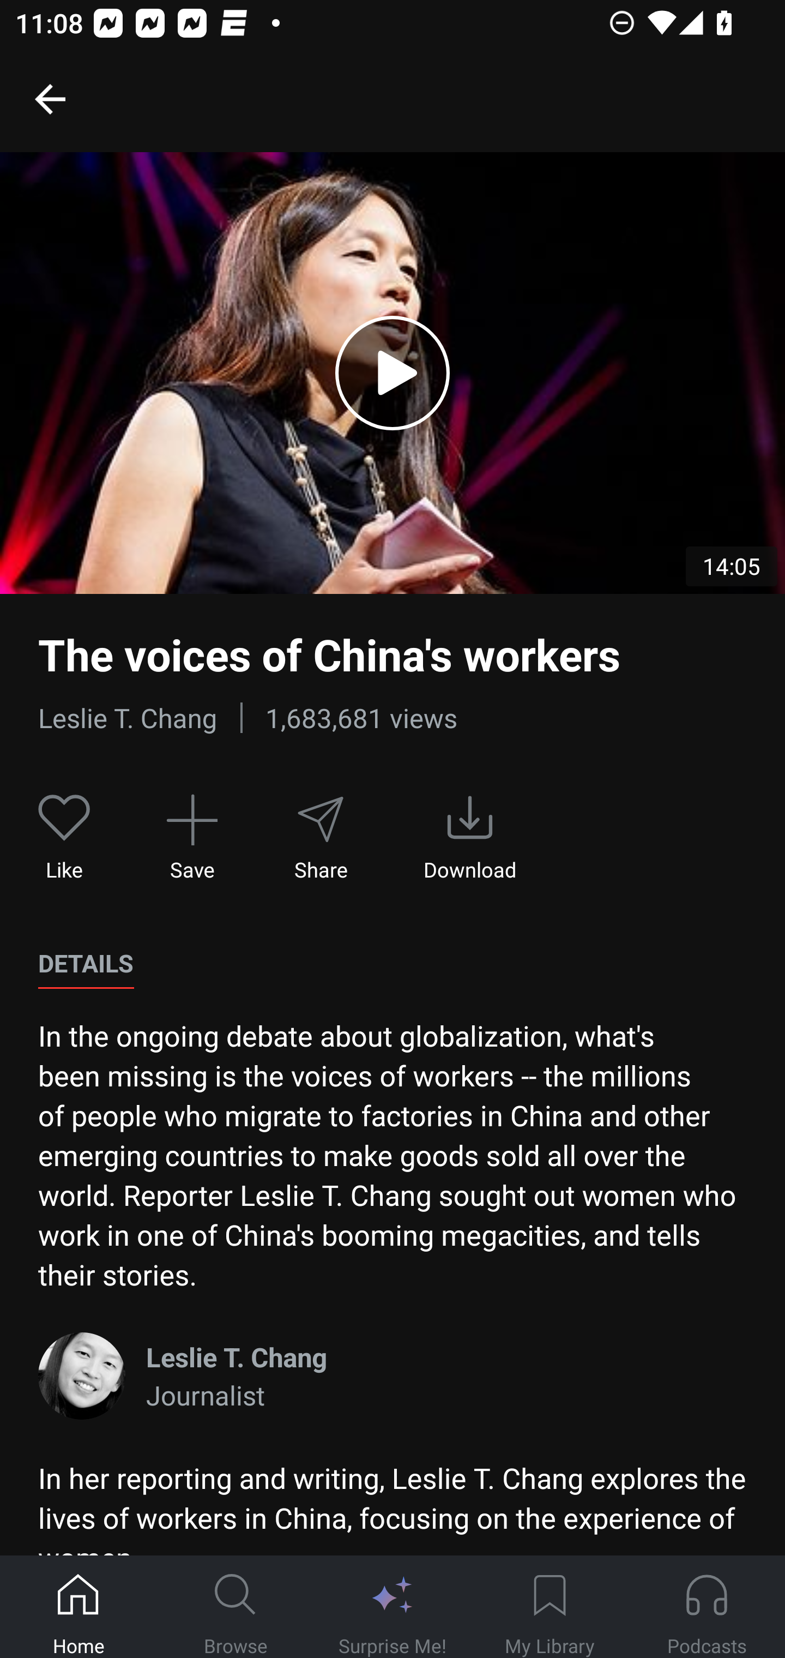 This screenshot has width=785, height=1658. Describe the element at coordinates (50, 98) in the screenshot. I see `Home, back` at that location.